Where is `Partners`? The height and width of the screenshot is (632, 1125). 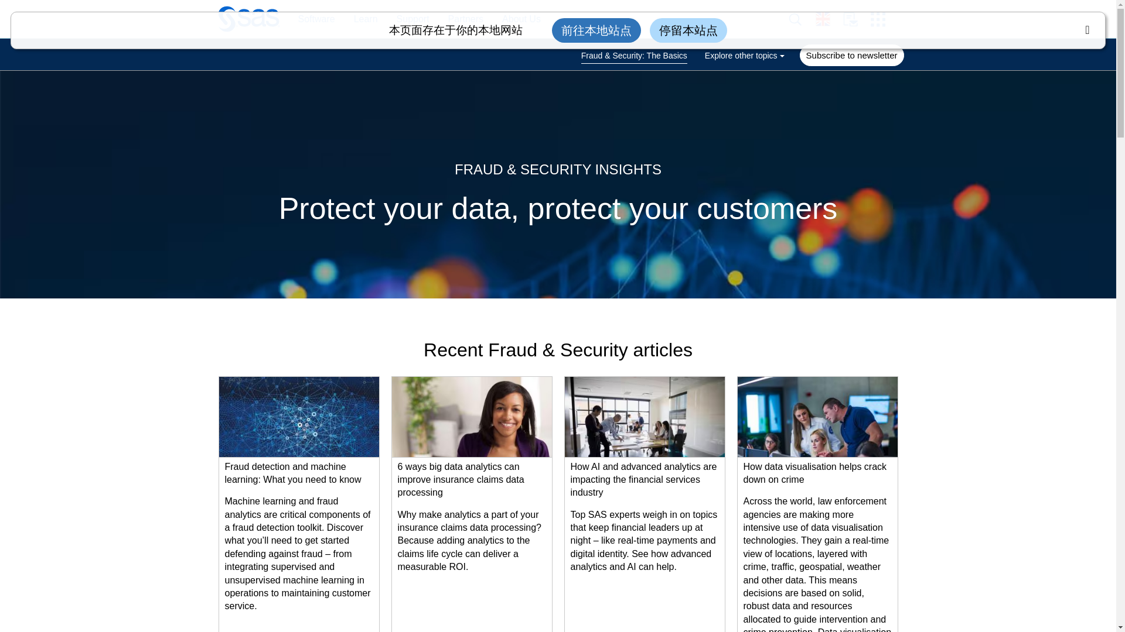
Partners is located at coordinates (460, 19).